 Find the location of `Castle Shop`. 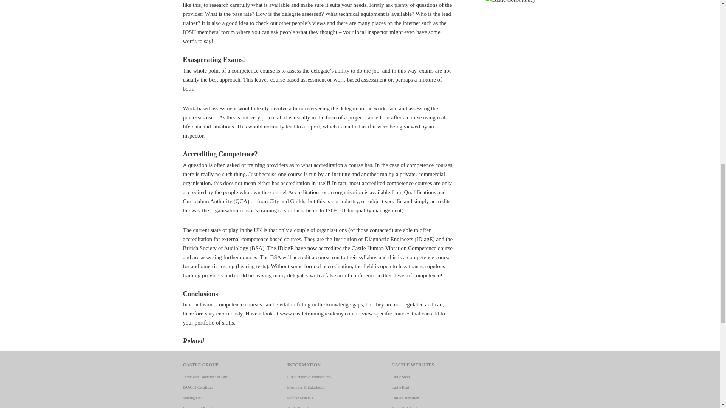

Castle Shop is located at coordinates (401, 377).